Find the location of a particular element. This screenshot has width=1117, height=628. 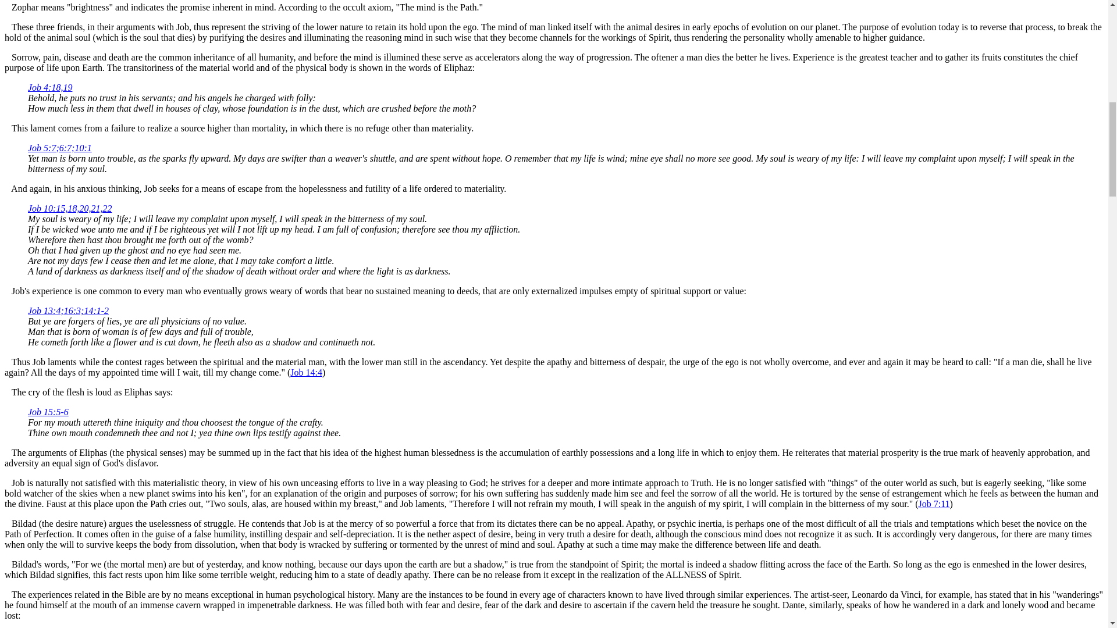

Job 14:4 is located at coordinates (306, 372).